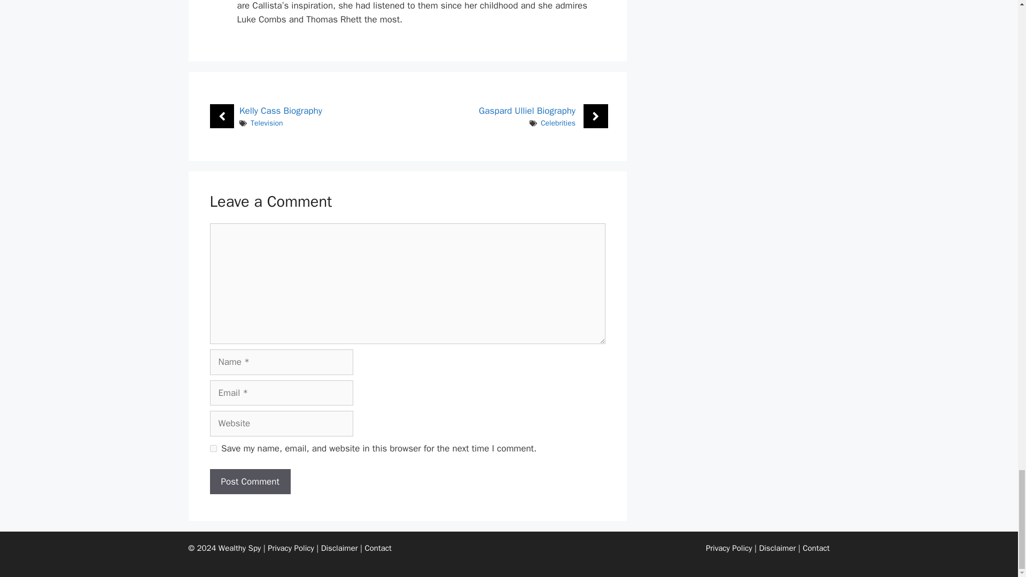 This screenshot has width=1026, height=577. Describe the element at coordinates (527, 111) in the screenshot. I see `Gaspard Ulliel Biography` at that location.